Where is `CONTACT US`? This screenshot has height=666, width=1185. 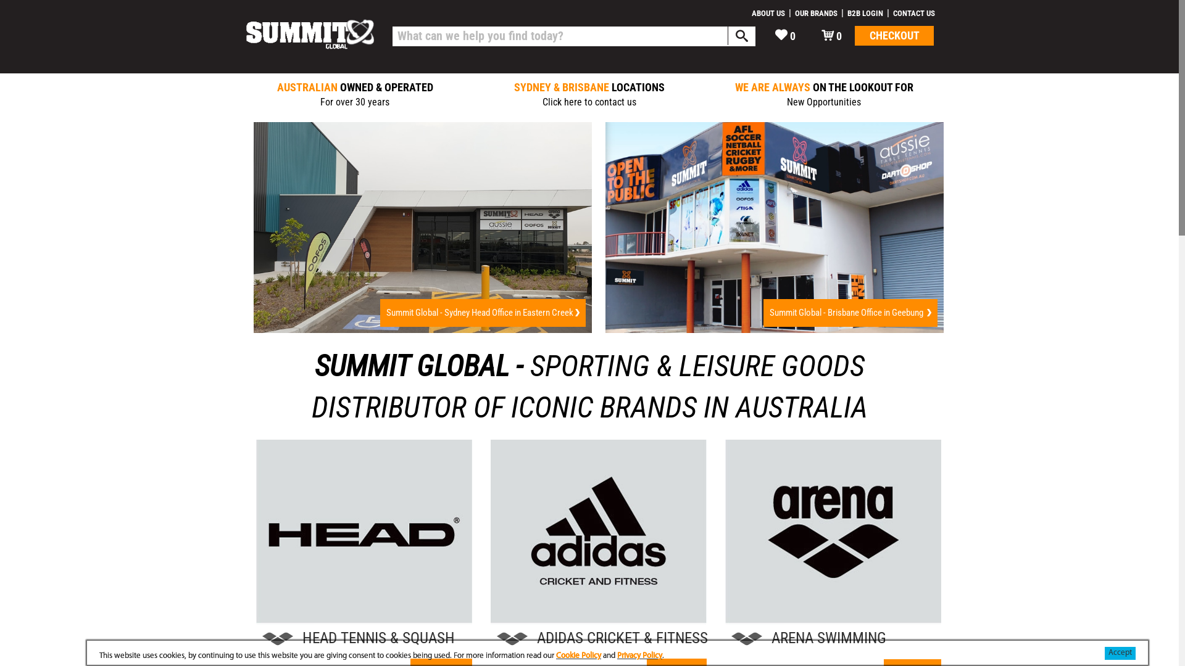 CONTACT US is located at coordinates (914, 14).